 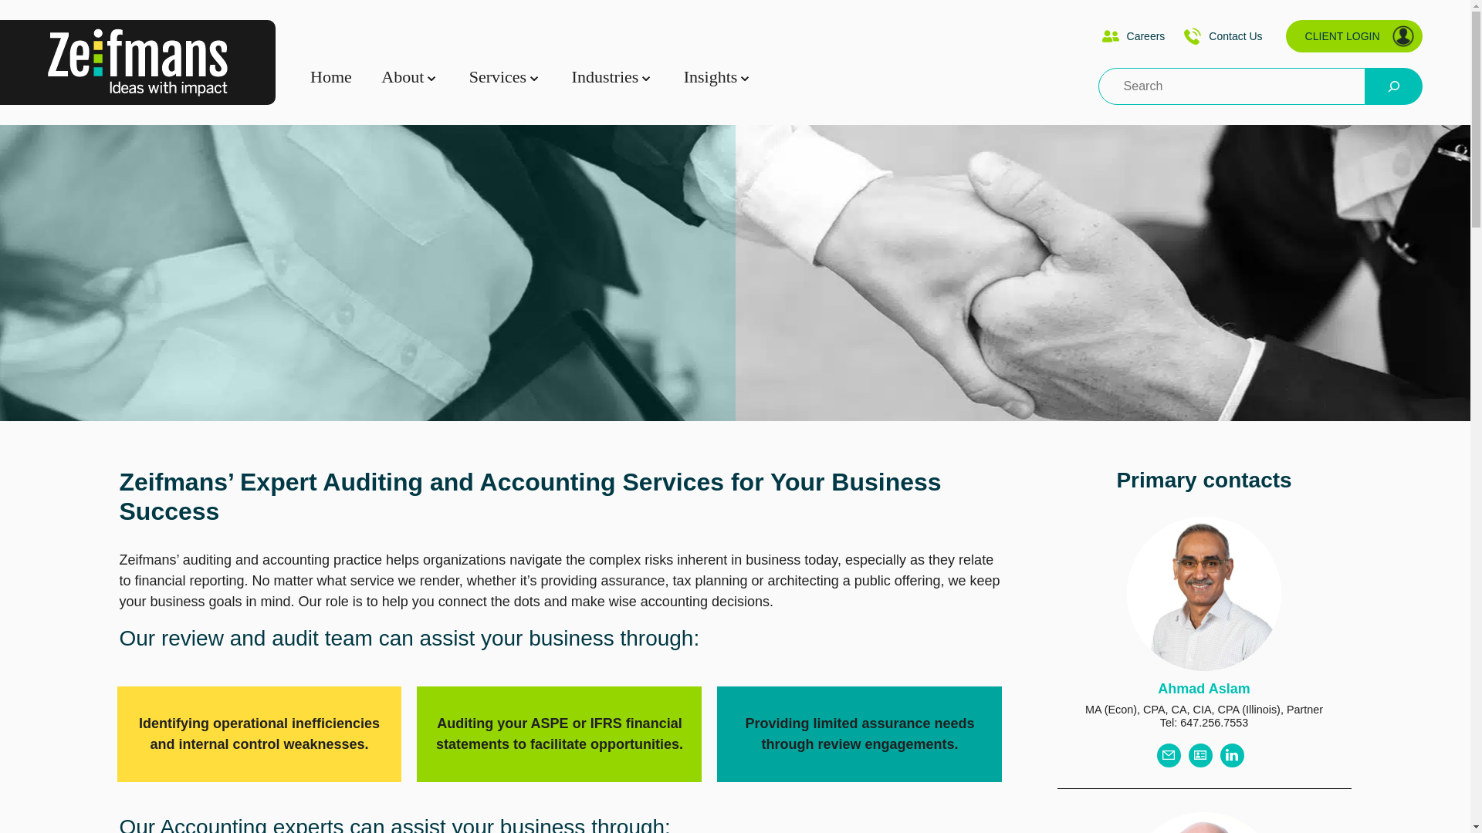 What do you see at coordinates (402, 77) in the screenshot?
I see `About` at bounding box center [402, 77].